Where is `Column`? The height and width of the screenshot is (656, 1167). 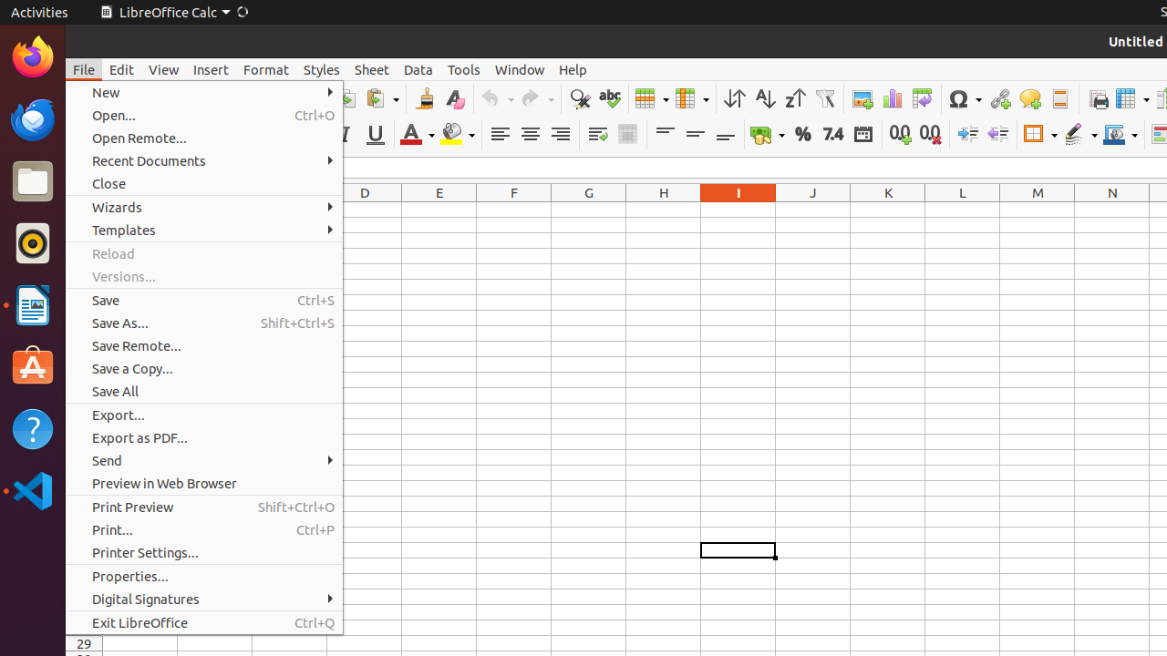
Column is located at coordinates (692, 98).